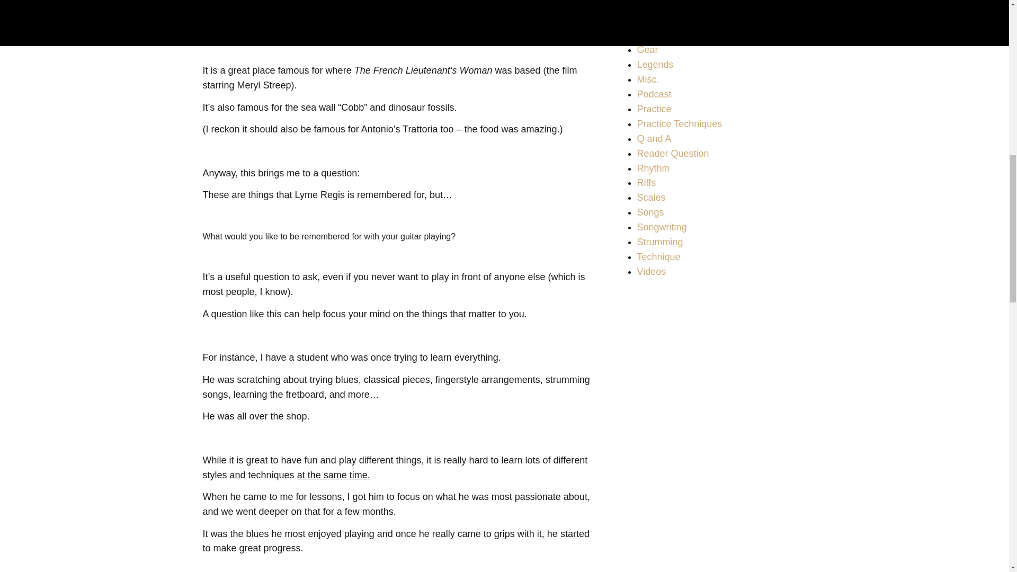 This screenshot has width=1017, height=572. What do you see at coordinates (659, 242) in the screenshot?
I see `Strumming` at bounding box center [659, 242].